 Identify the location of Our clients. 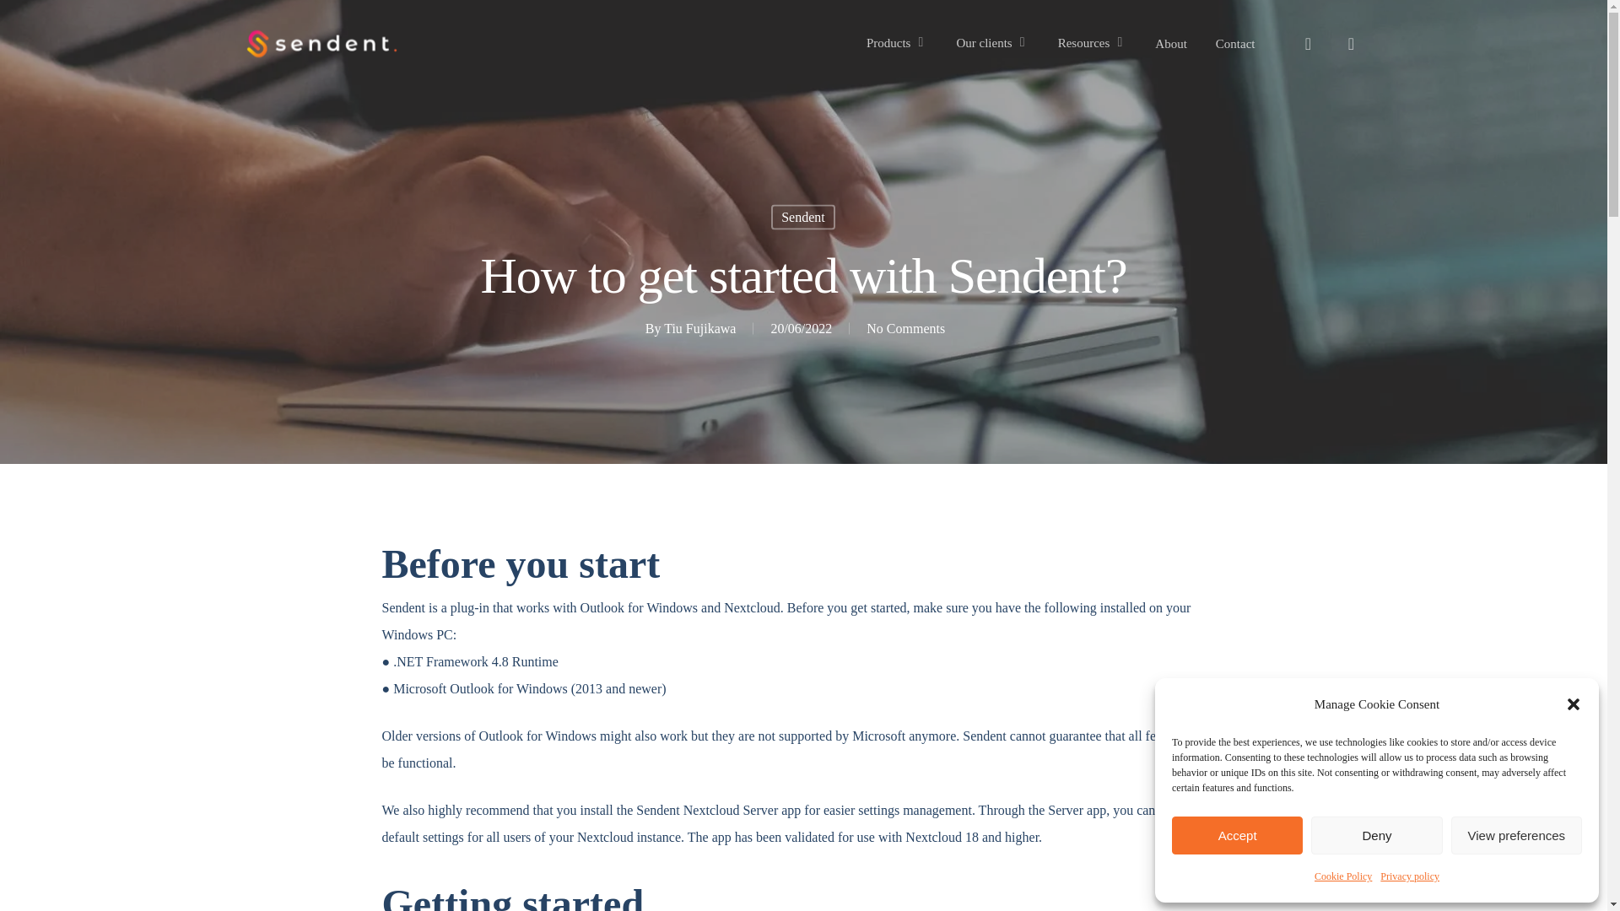
(992, 44).